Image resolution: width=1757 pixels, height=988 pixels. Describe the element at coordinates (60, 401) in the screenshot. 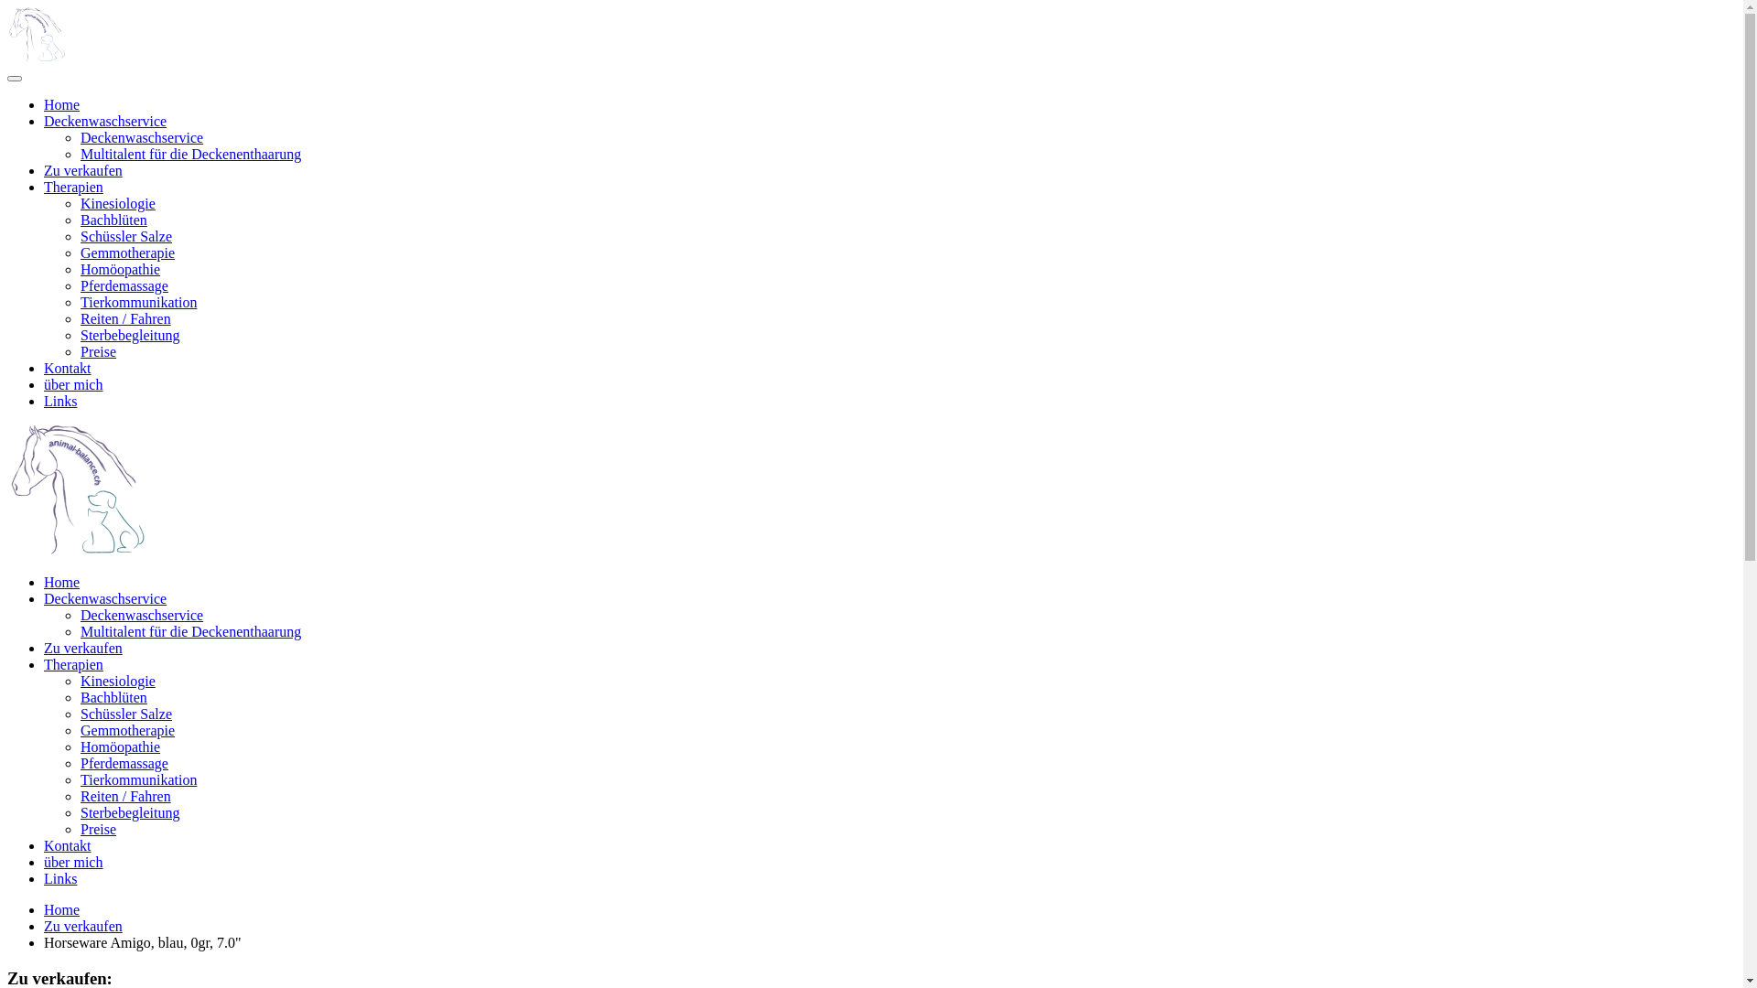

I see `Links` at that location.